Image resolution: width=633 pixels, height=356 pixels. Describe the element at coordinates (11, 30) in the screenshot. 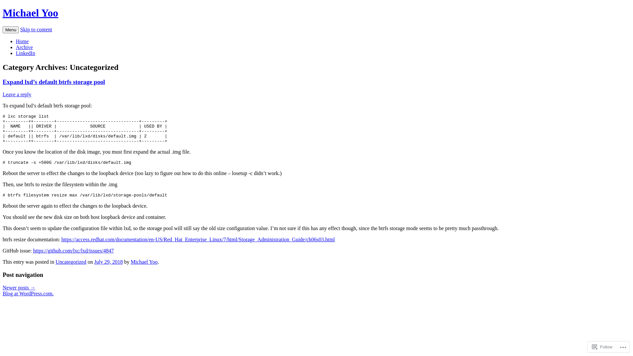

I see `Menu` at that location.